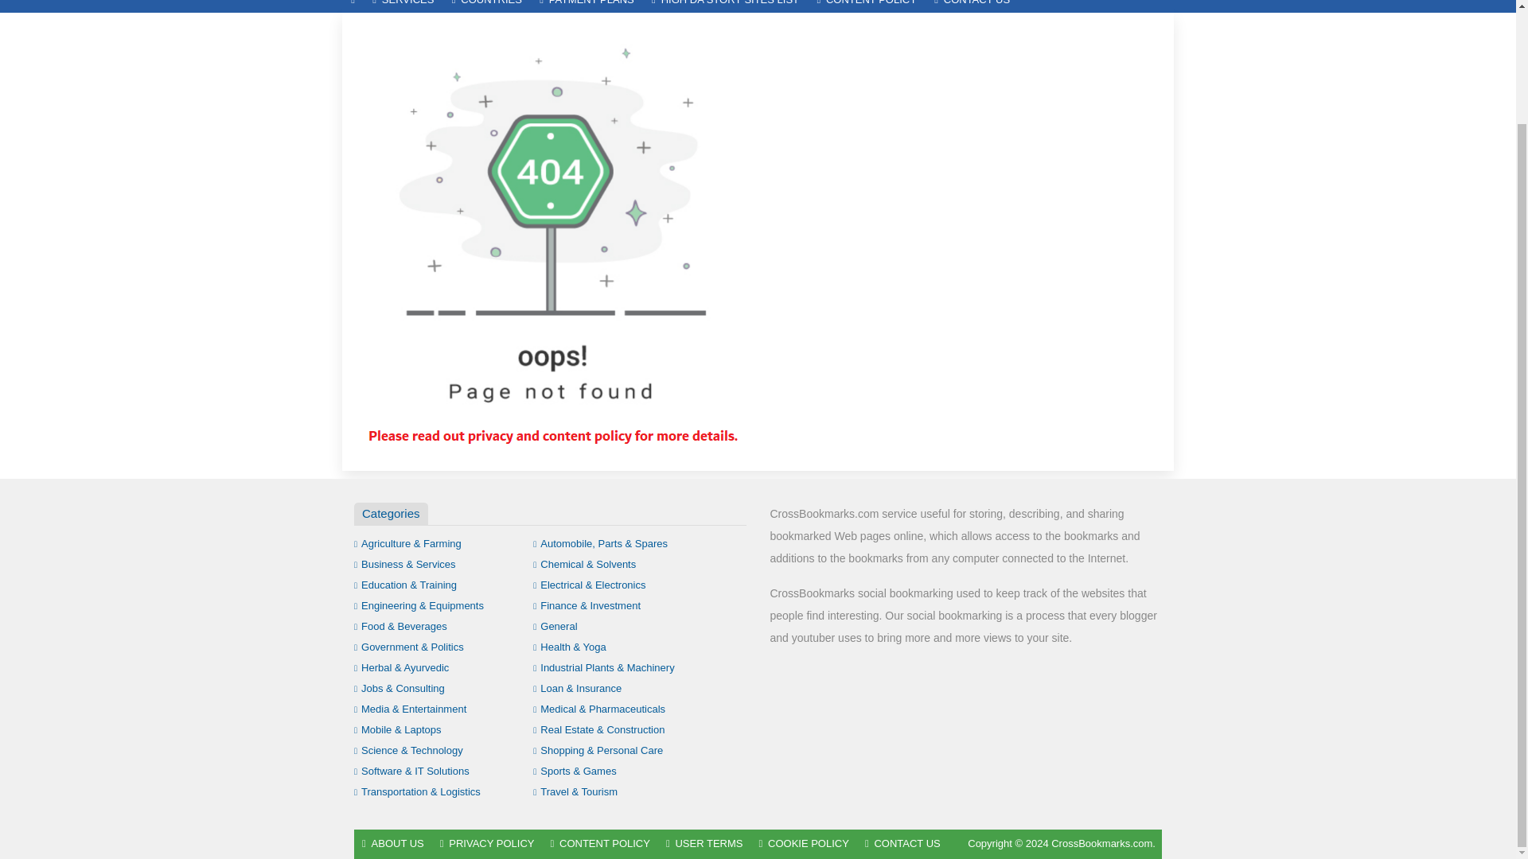 The image size is (1528, 859). Describe the element at coordinates (403, 6) in the screenshot. I see `SERVICES` at that location.